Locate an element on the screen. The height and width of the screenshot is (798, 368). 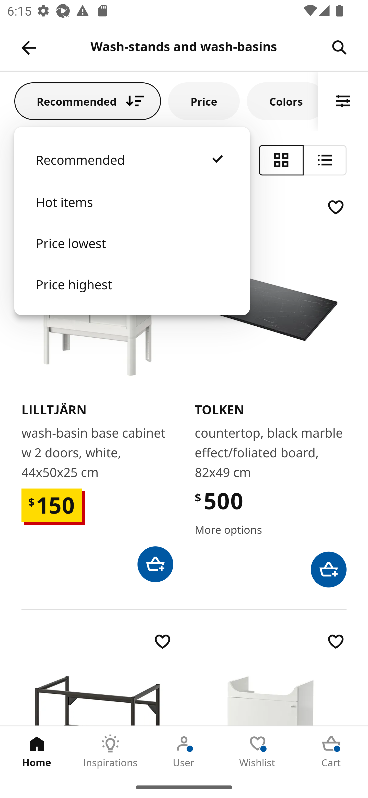
Price is located at coordinates (204, 101).